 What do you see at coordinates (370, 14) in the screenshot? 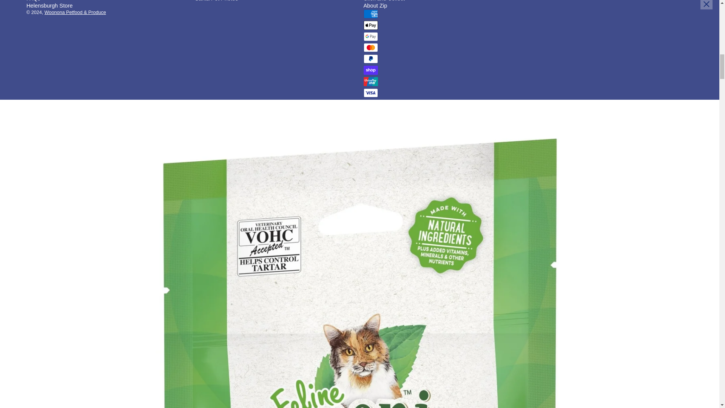
I see `American Express` at bounding box center [370, 14].